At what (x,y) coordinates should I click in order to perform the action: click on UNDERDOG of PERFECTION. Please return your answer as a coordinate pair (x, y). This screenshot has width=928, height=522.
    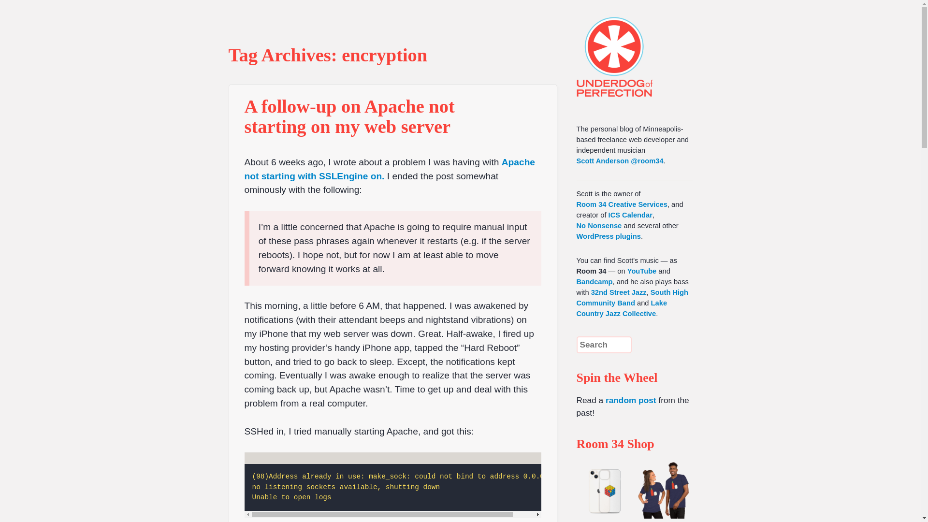
    Looking at the image, I should click on (632, 48).